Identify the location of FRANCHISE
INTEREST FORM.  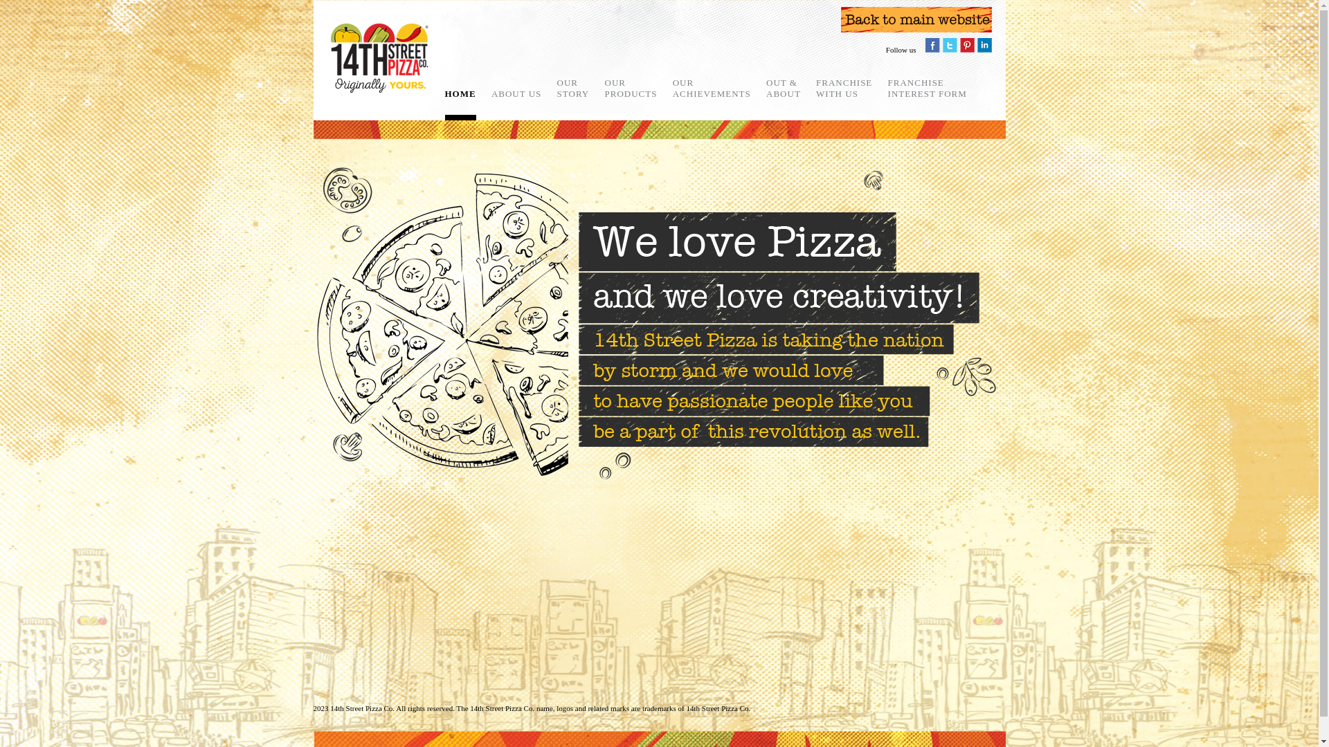
(928, 89).